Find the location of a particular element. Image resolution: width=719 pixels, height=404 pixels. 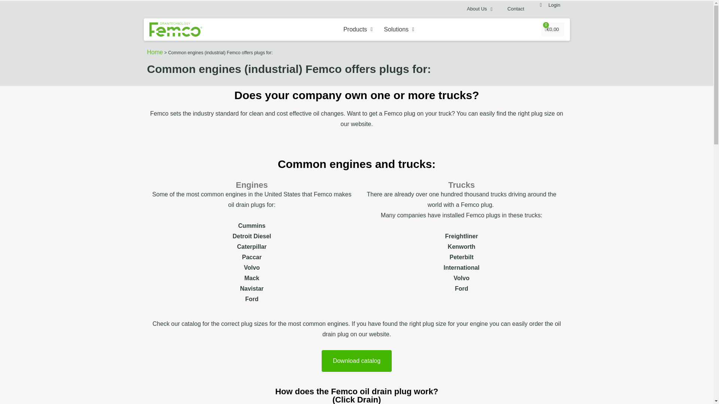

About Us is located at coordinates (479, 9).